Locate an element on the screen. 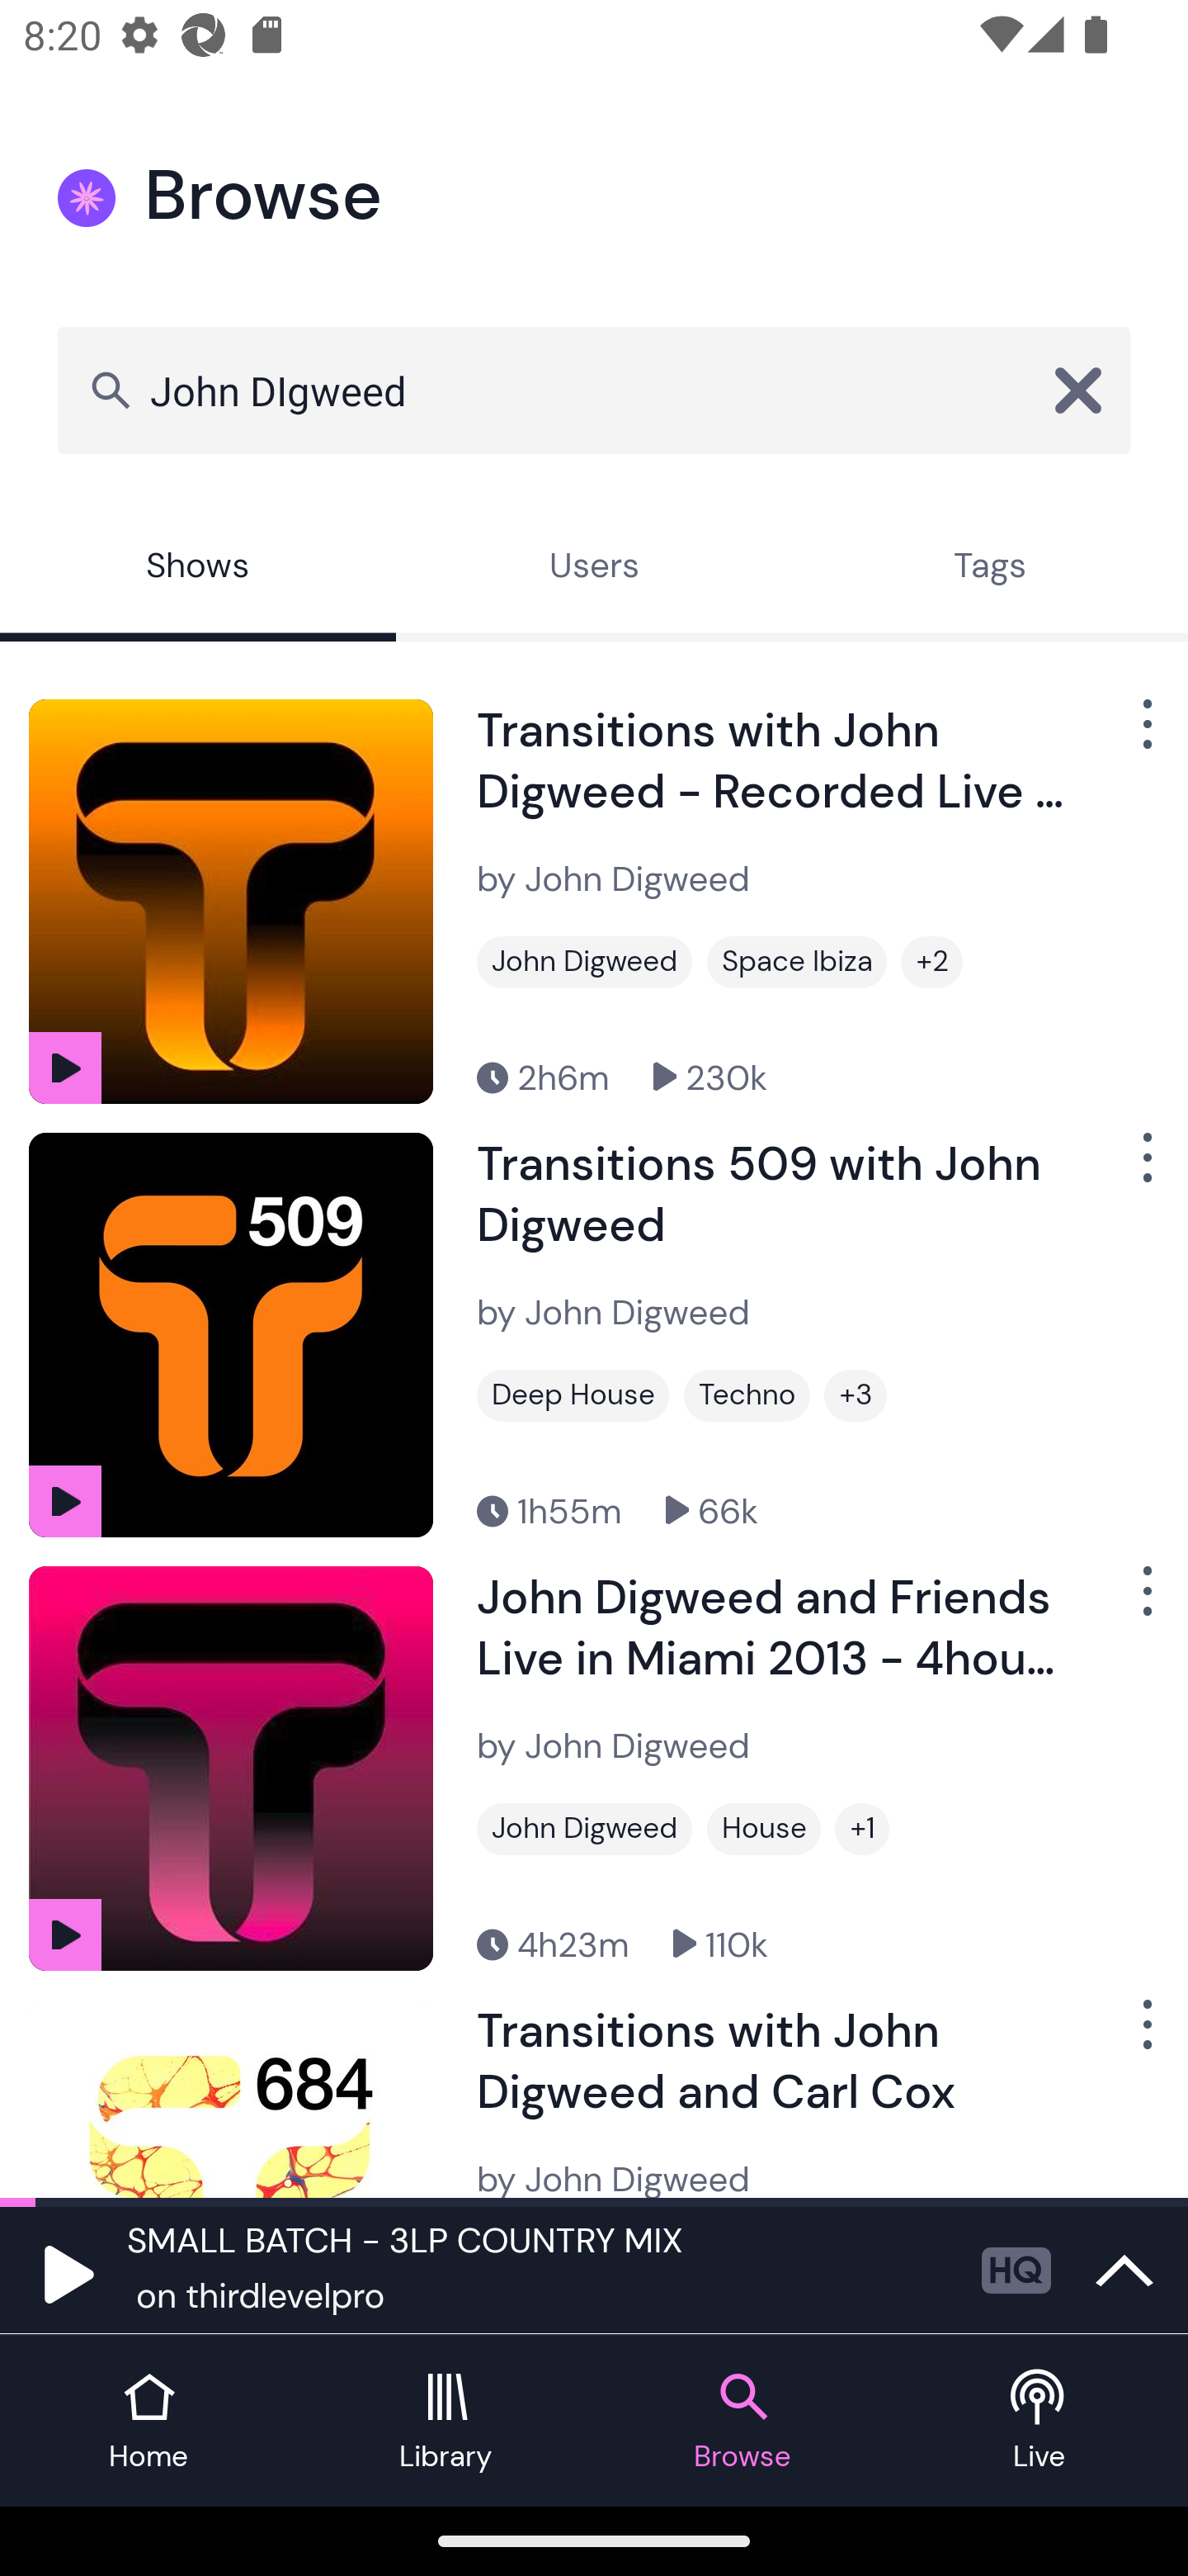 This screenshot has width=1188, height=2576. Space Ibiza is located at coordinates (797, 962).